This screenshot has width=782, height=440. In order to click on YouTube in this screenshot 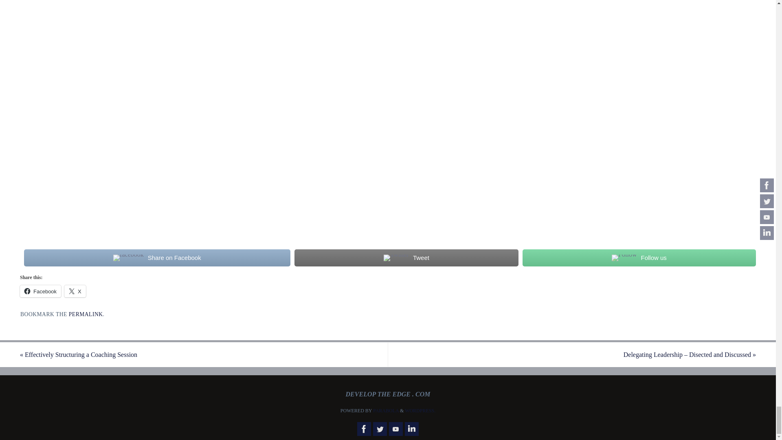, I will do `click(395, 429)`.